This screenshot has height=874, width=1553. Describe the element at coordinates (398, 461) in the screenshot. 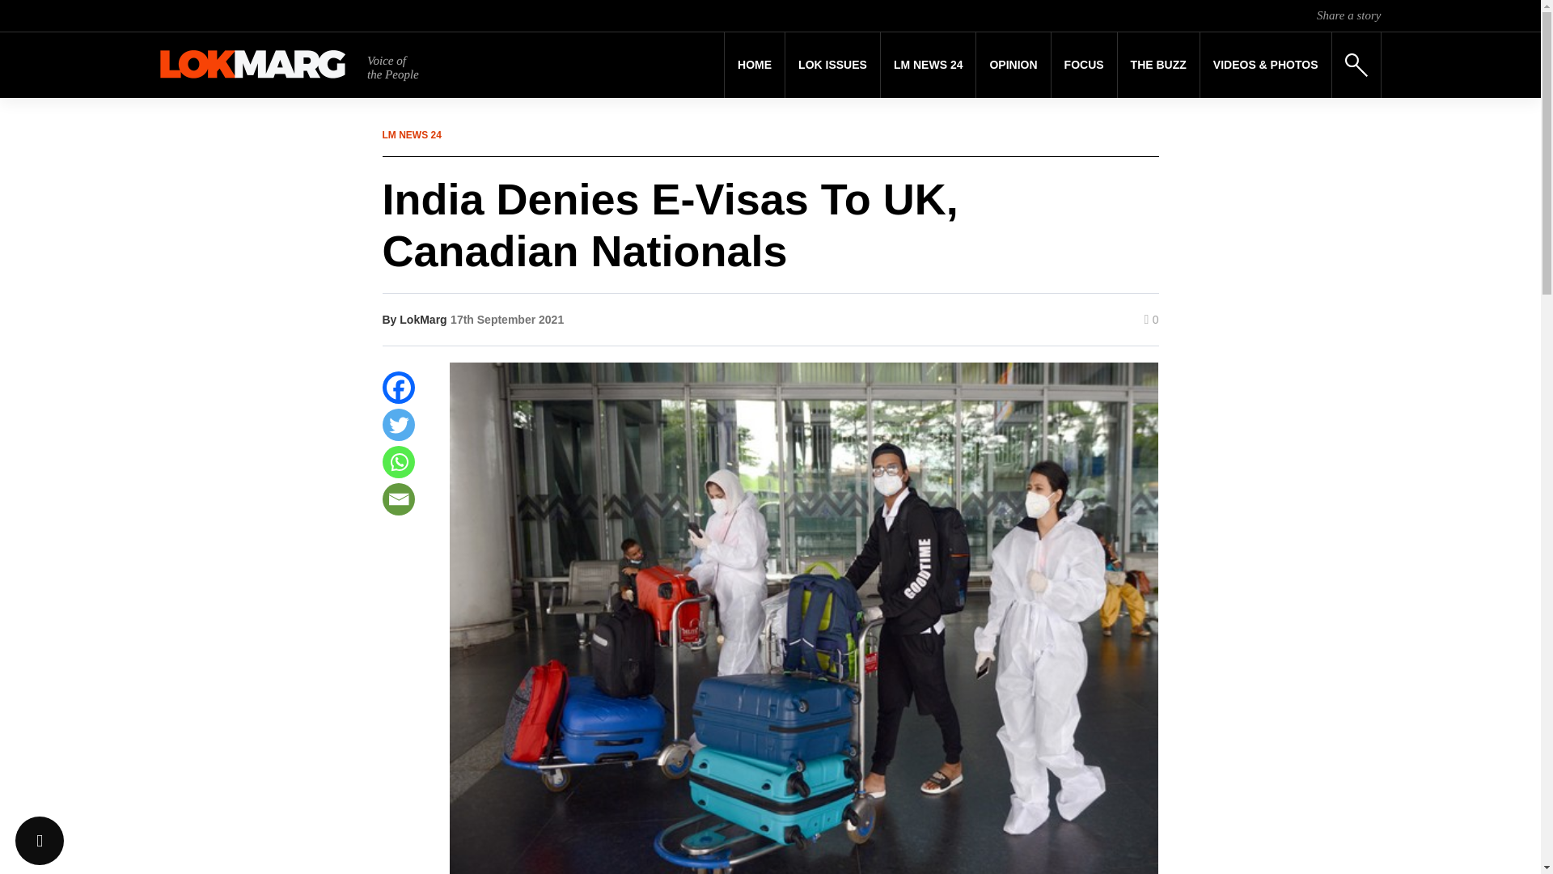

I see `Whatsapp` at that location.